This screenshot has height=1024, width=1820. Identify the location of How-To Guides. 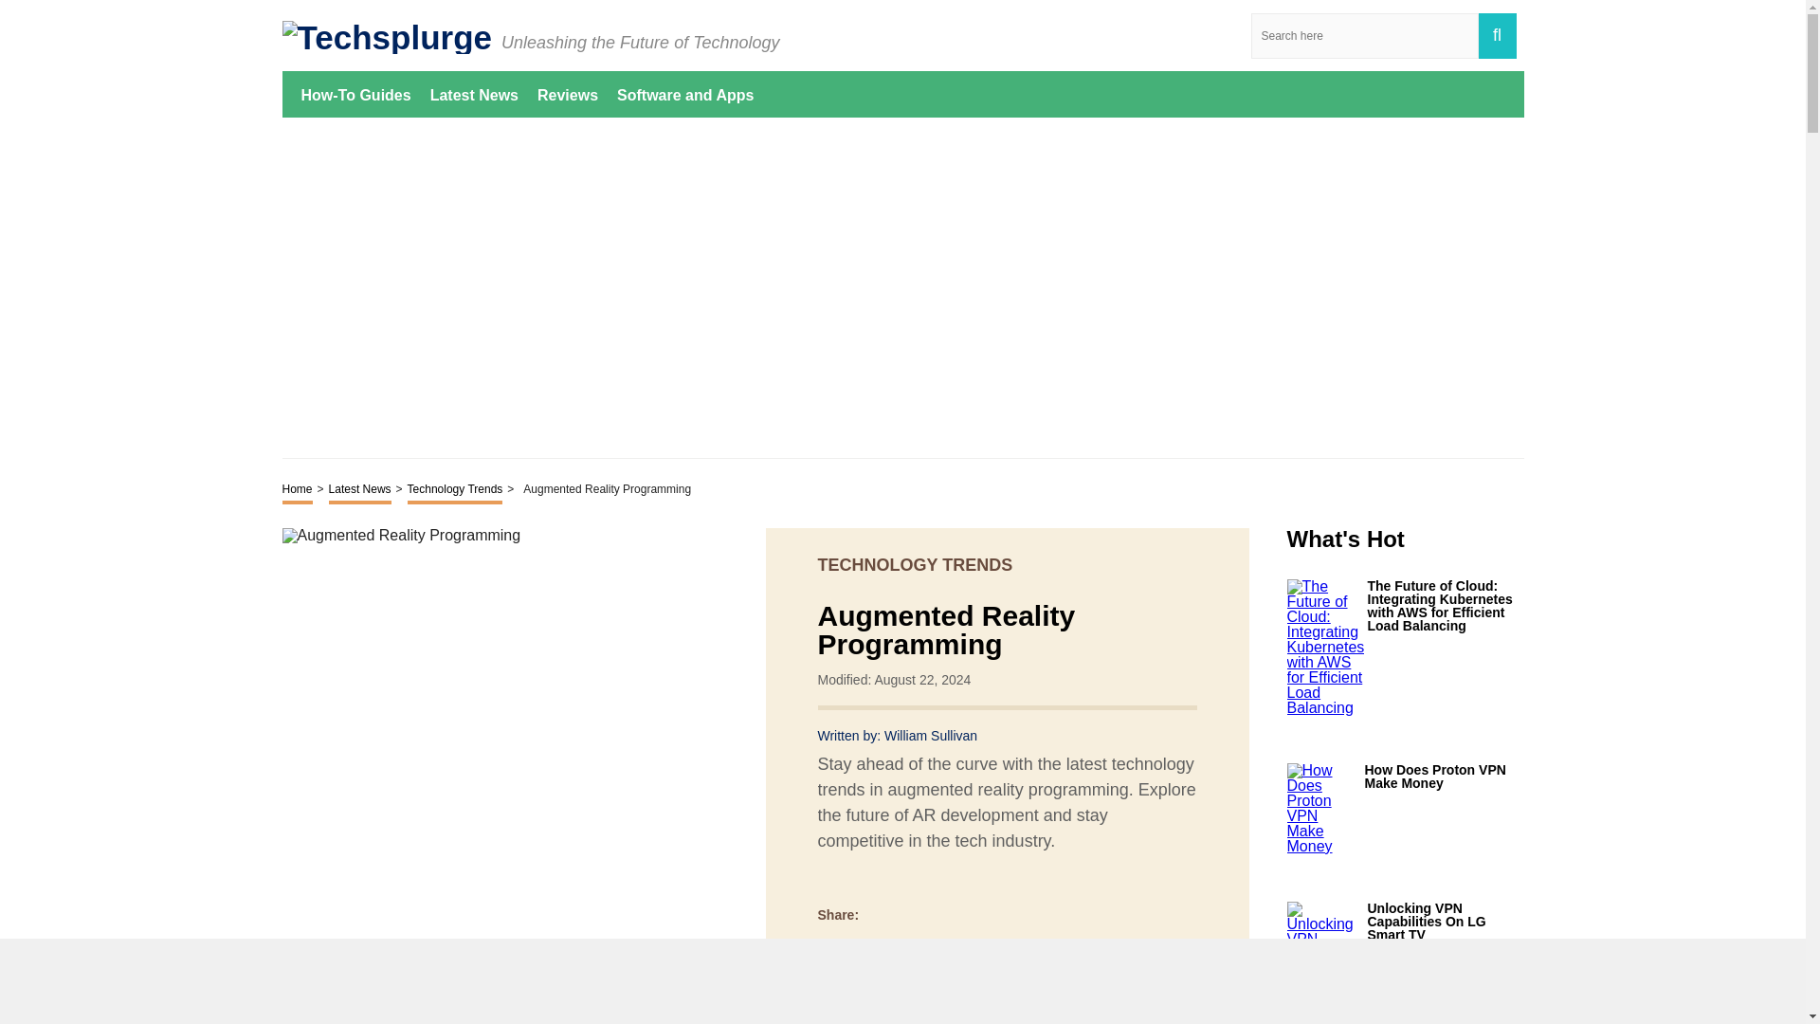
(356, 94).